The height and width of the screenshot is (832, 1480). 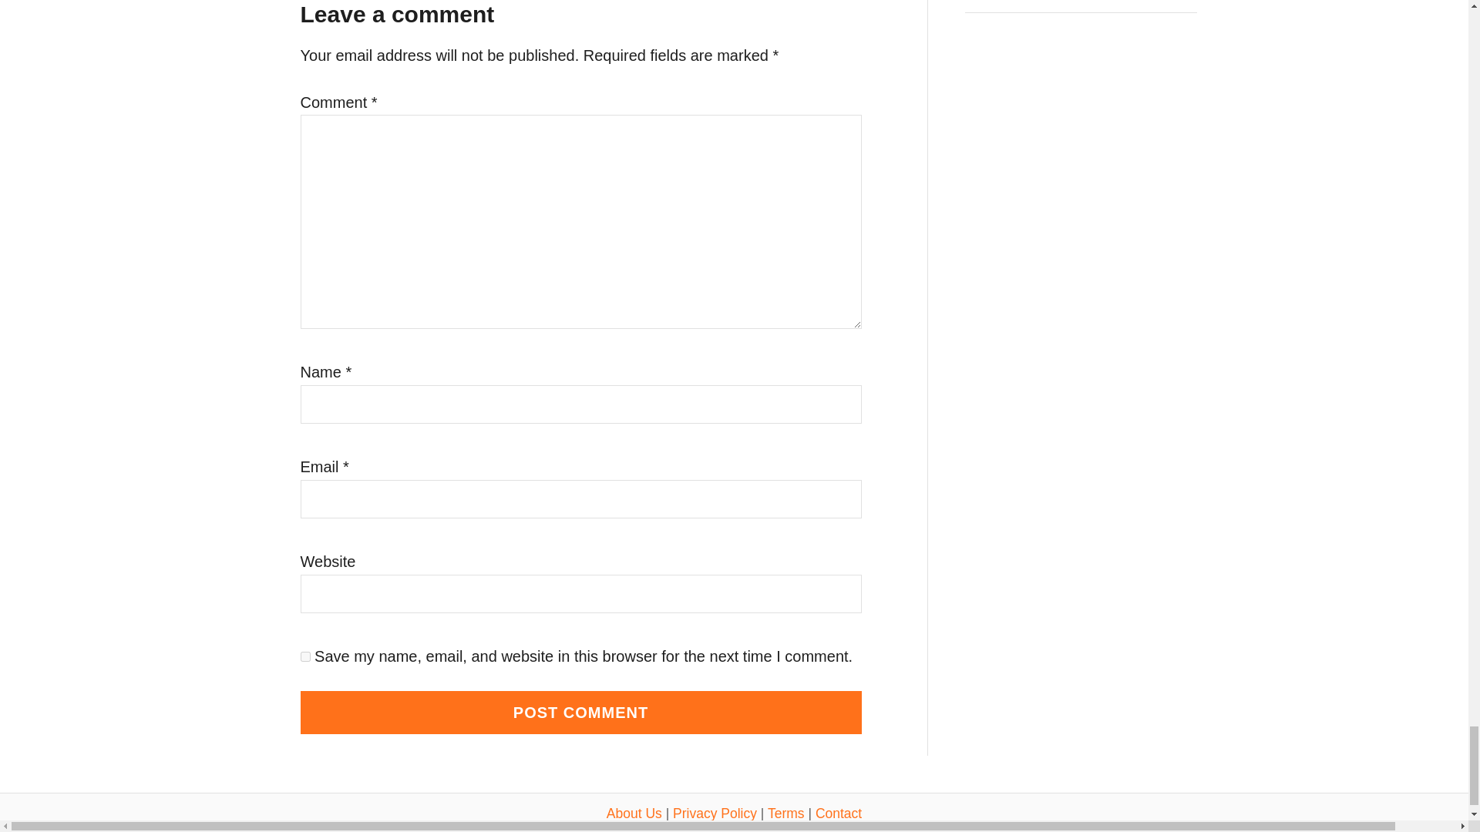 I want to click on Privacy Policy, so click(x=715, y=814).